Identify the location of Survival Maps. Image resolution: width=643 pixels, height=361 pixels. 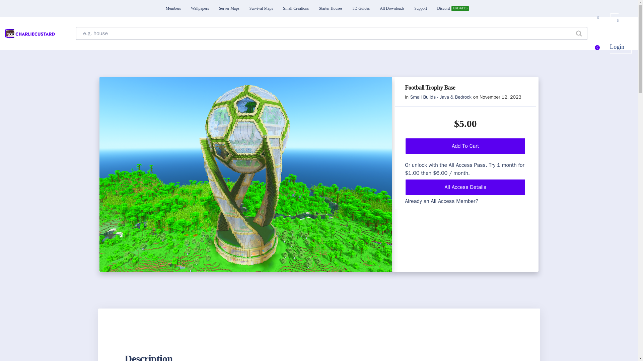
(261, 8).